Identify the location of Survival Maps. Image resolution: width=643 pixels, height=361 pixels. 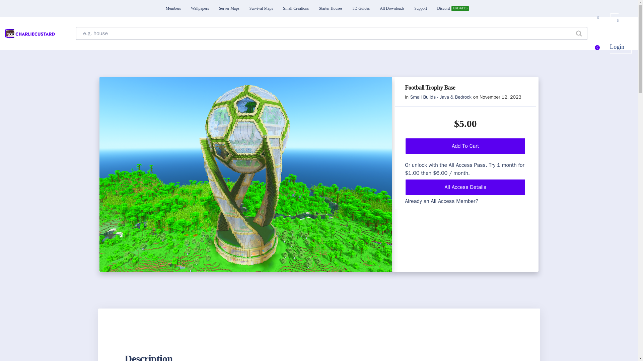
(261, 8).